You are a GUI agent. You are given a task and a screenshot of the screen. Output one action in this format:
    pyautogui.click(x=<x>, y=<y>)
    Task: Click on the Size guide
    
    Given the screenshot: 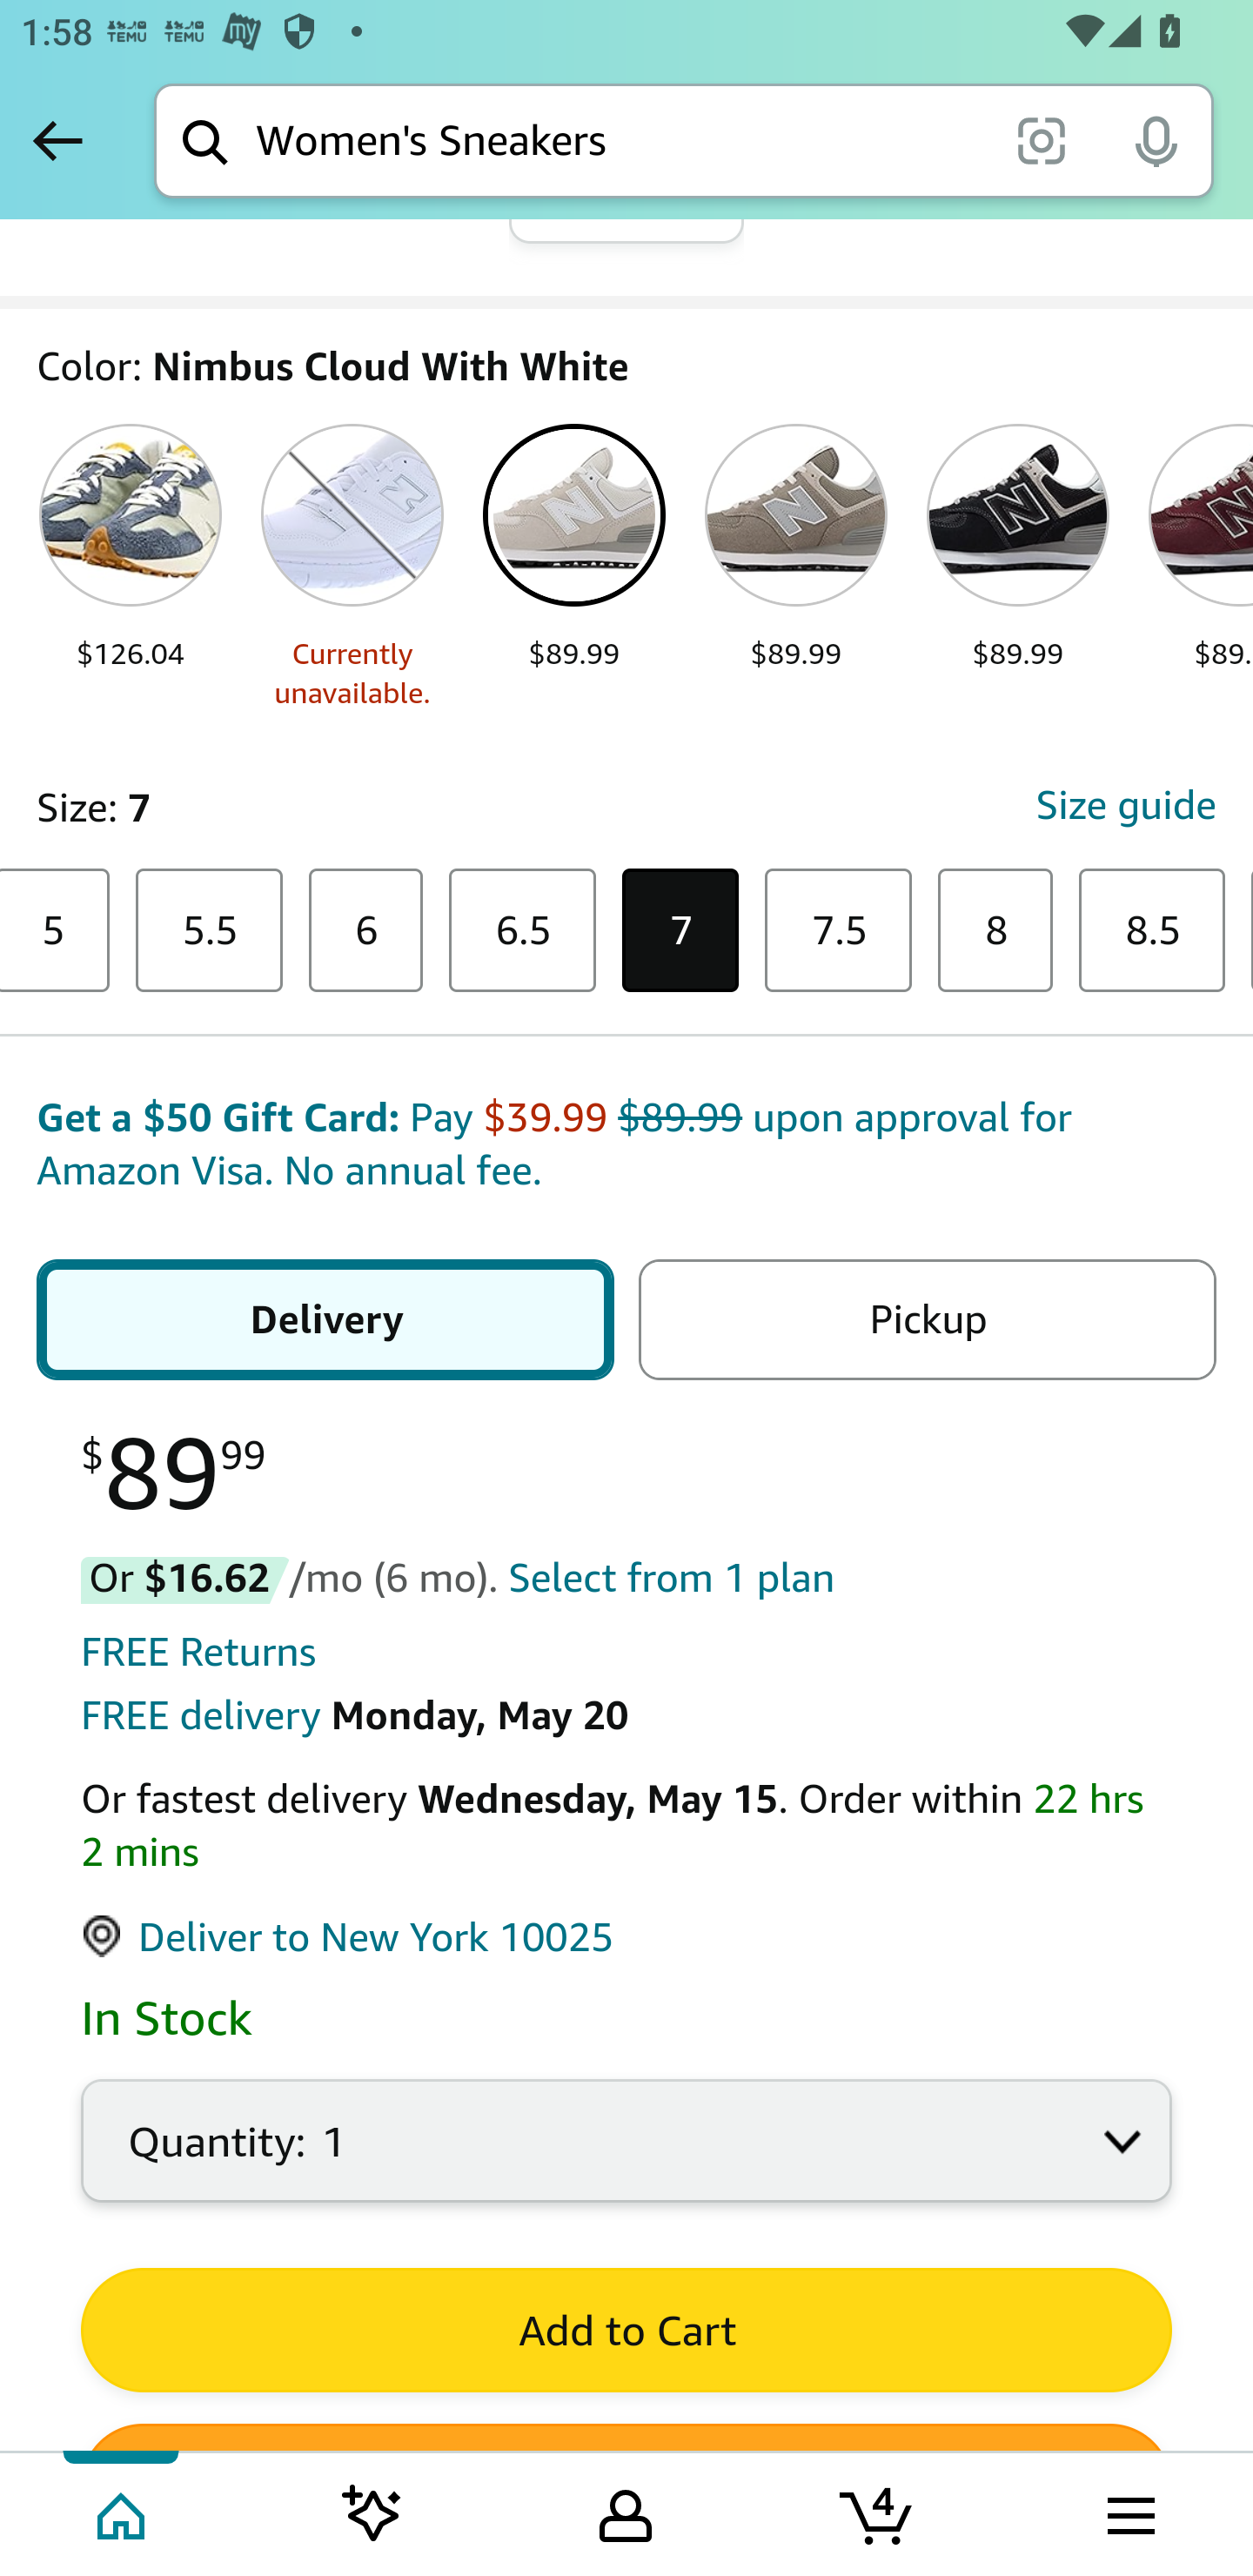 What is the action you would take?
    pyautogui.click(x=1125, y=808)
    